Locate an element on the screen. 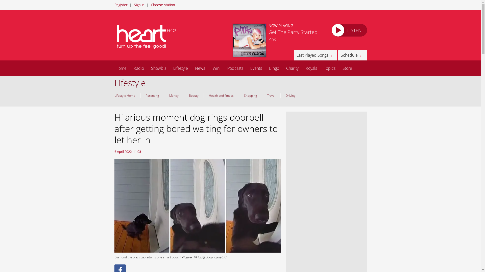  Bingo is located at coordinates (274, 68).